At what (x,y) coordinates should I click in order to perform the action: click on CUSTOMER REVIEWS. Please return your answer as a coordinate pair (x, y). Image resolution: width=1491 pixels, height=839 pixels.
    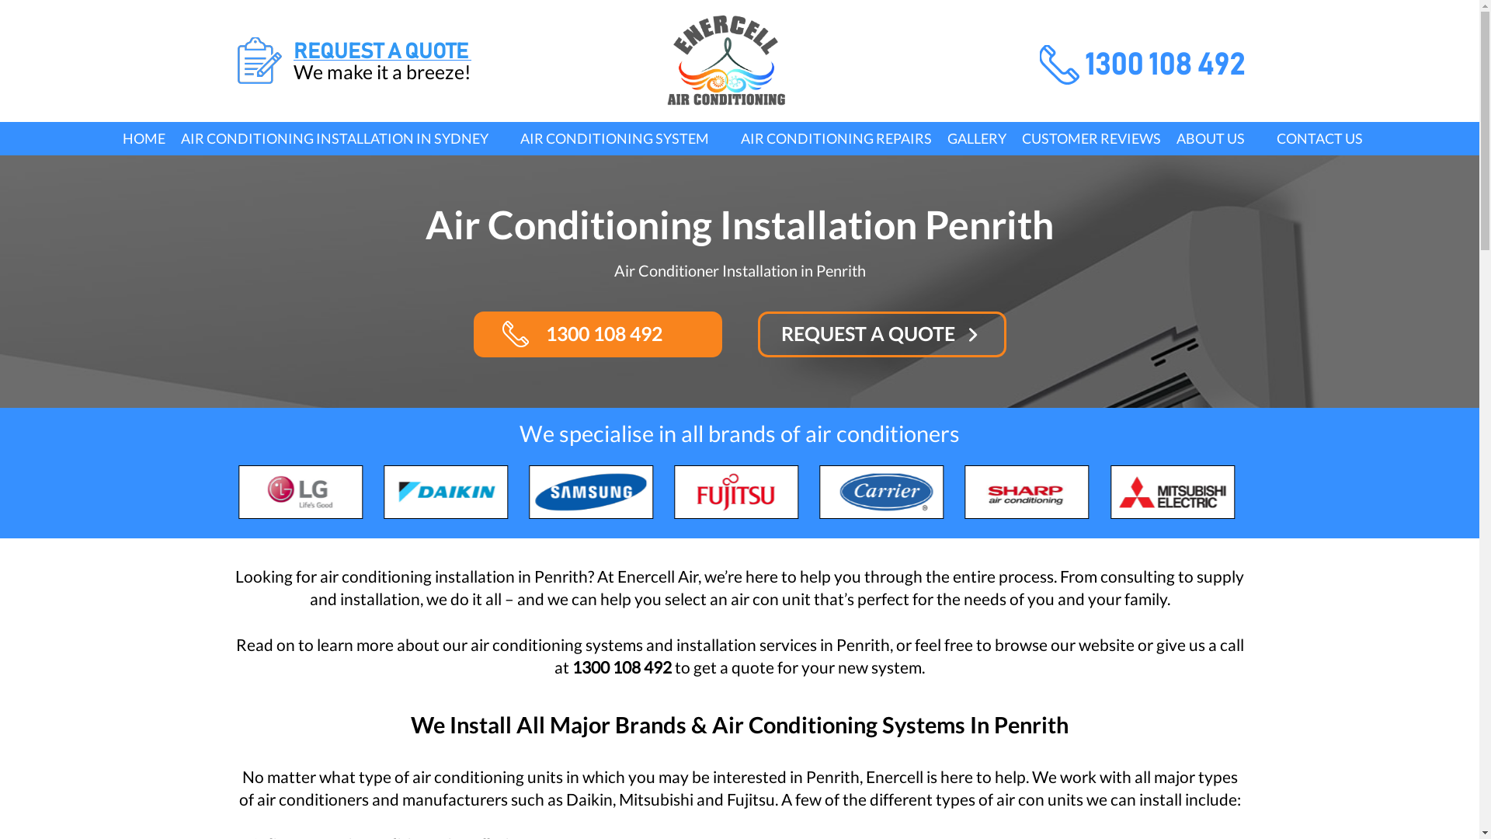
    Looking at the image, I should click on (1092, 138).